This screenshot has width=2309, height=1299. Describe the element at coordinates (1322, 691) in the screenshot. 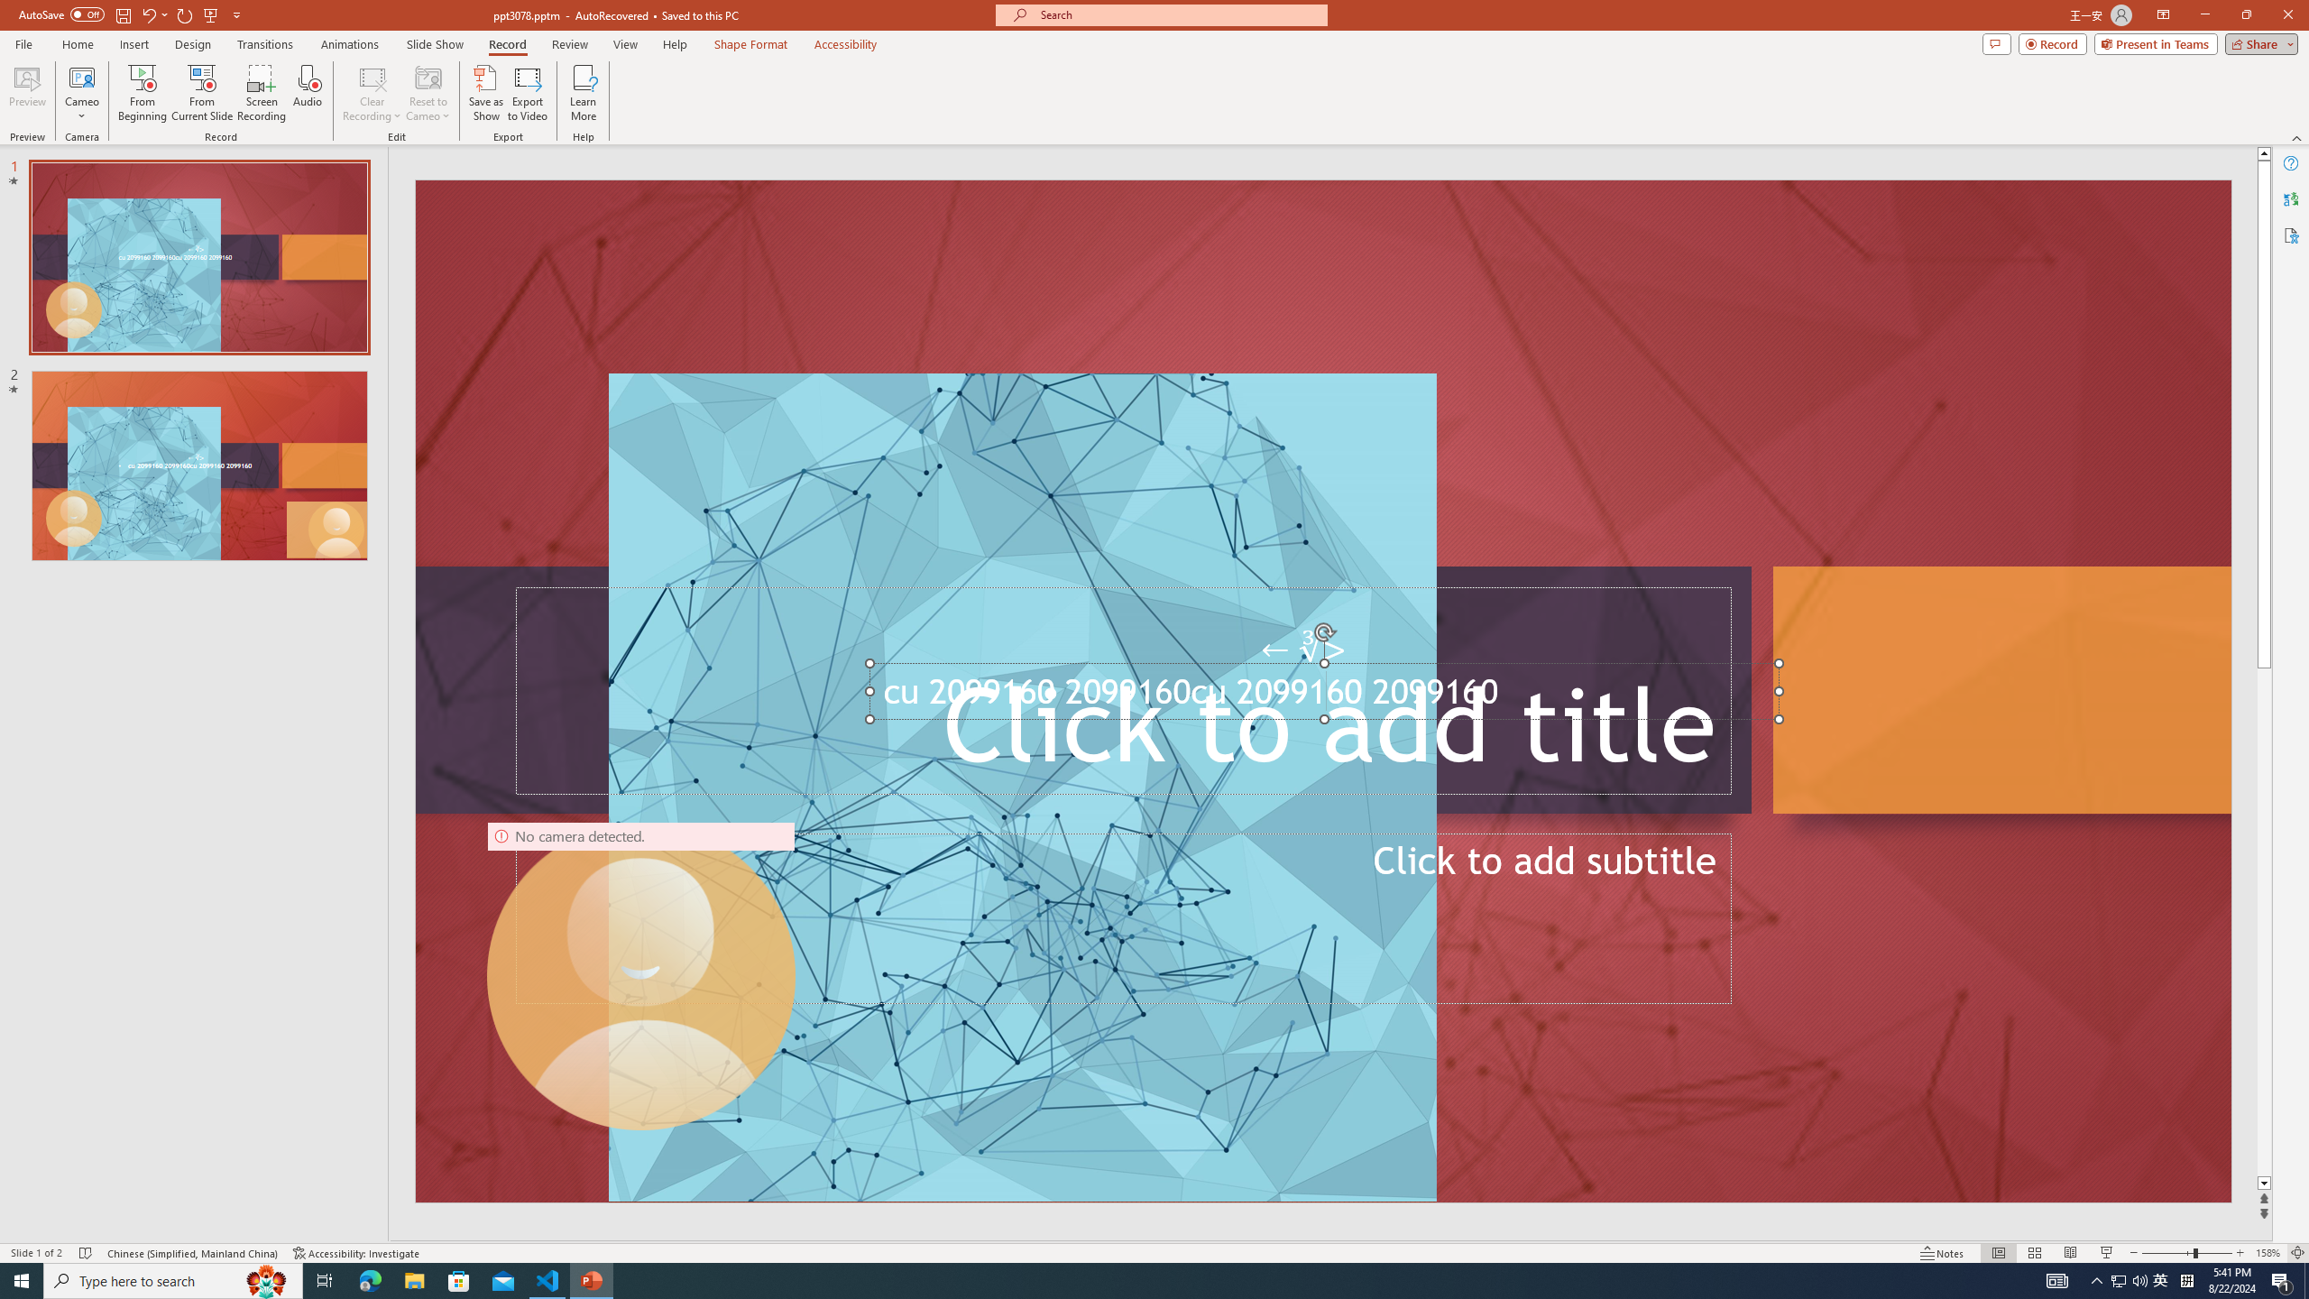

I see `An abstract genetic concept` at that location.